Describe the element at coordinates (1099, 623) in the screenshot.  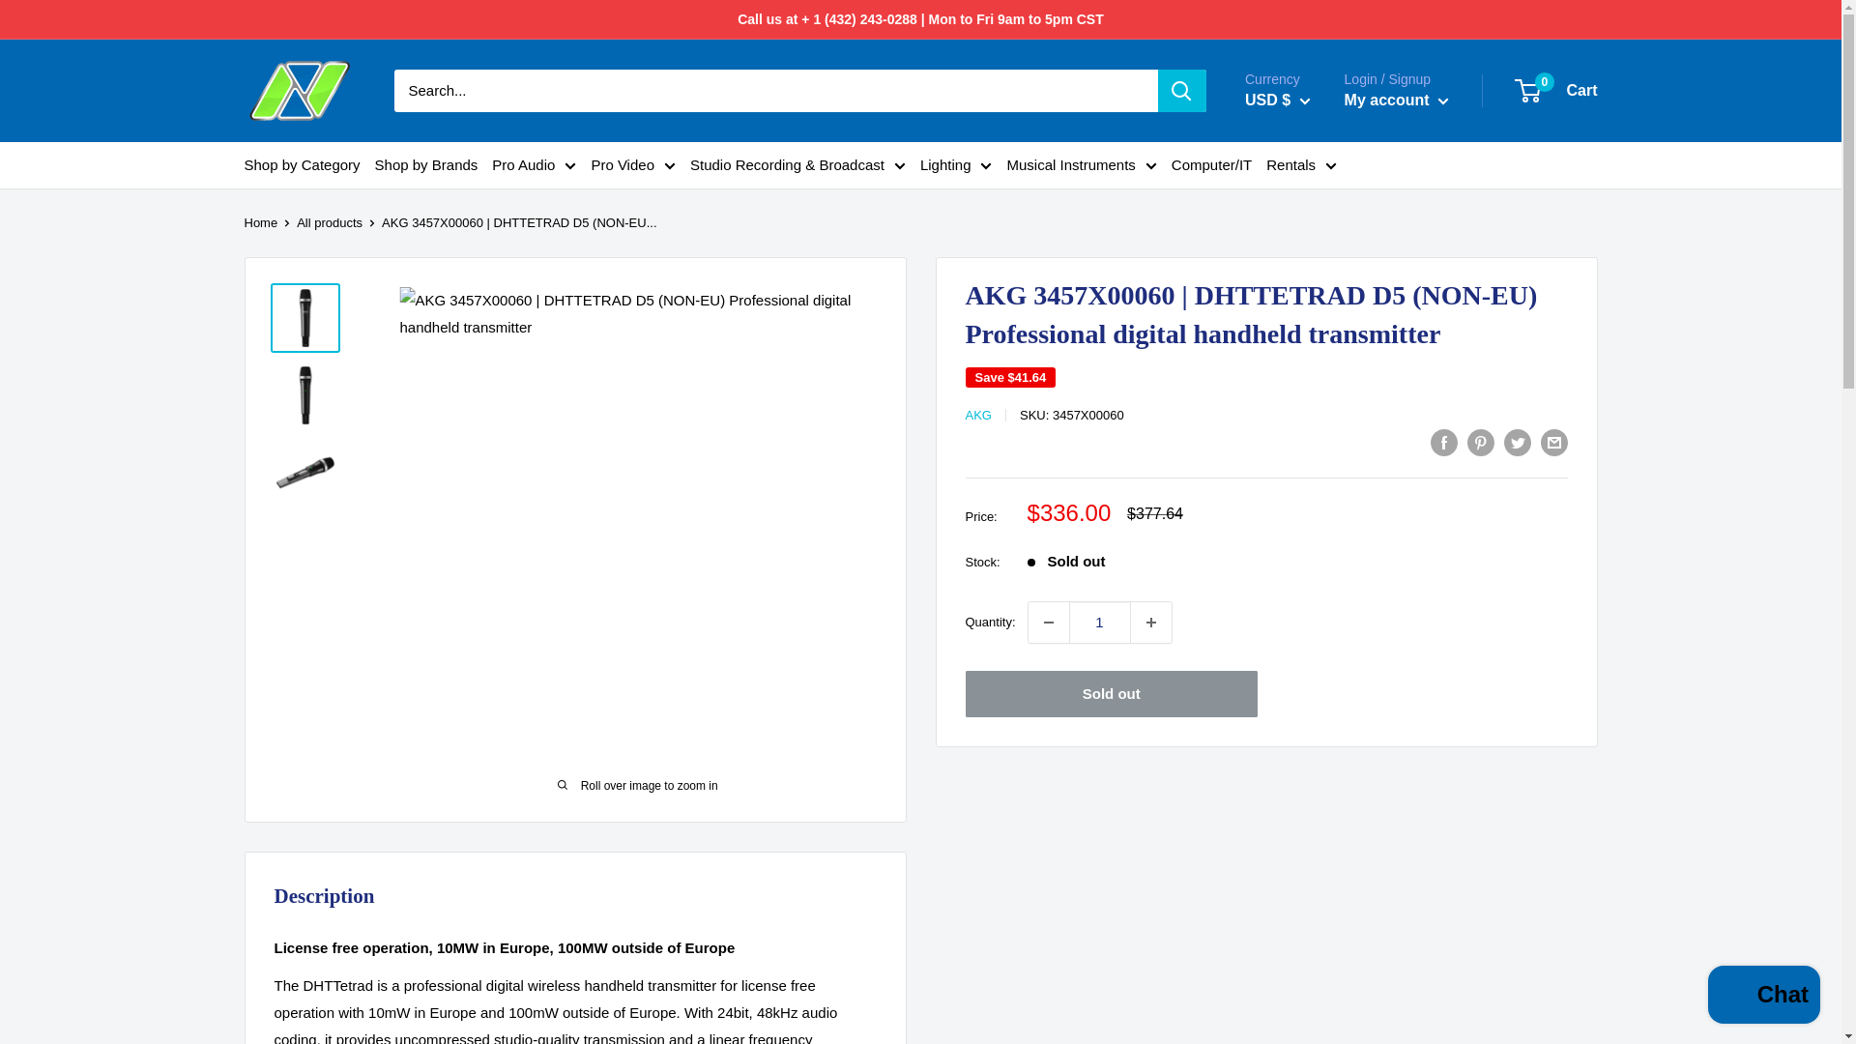
I see `1` at that location.